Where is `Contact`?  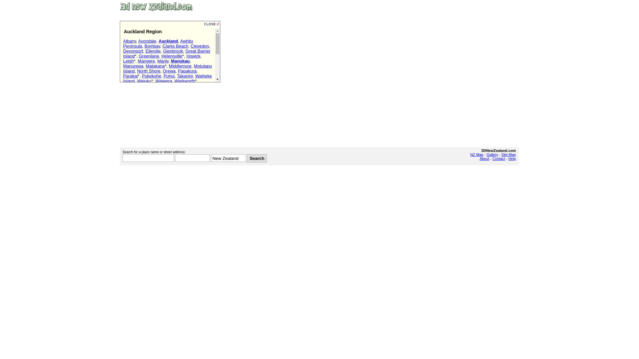
Contact is located at coordinates (499, 159).